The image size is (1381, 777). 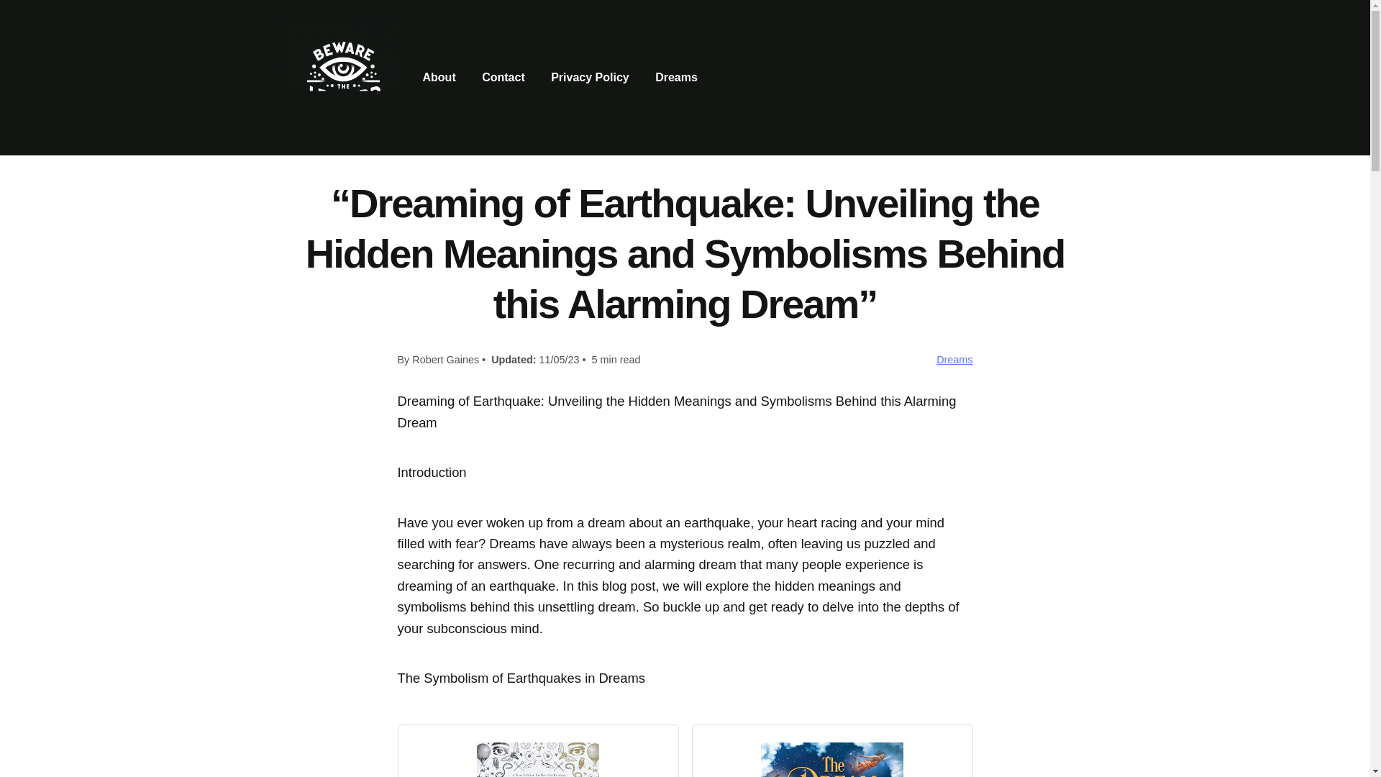 What do you see at coordinates (954, 360) in the screenshot?
I see `Dreams` at bounding box center [954, 360].